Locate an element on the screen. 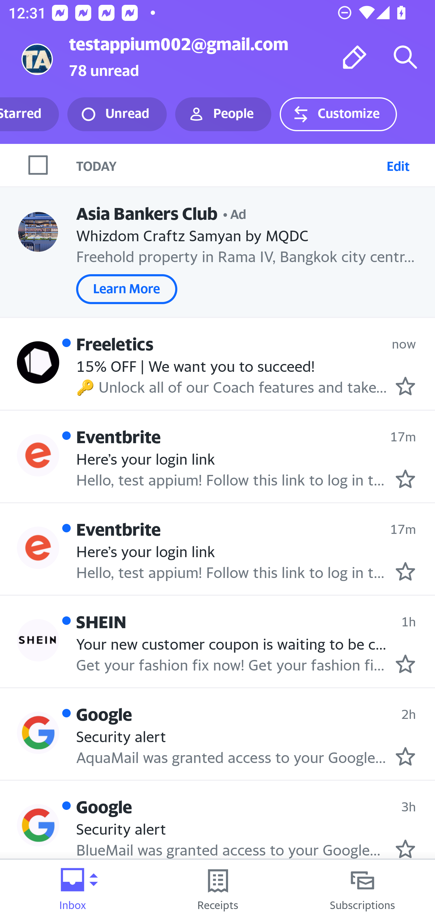 Image resolution: width=435 pixels, height=919 pixels. Mark as starred. is located at coordinates (405, 757).